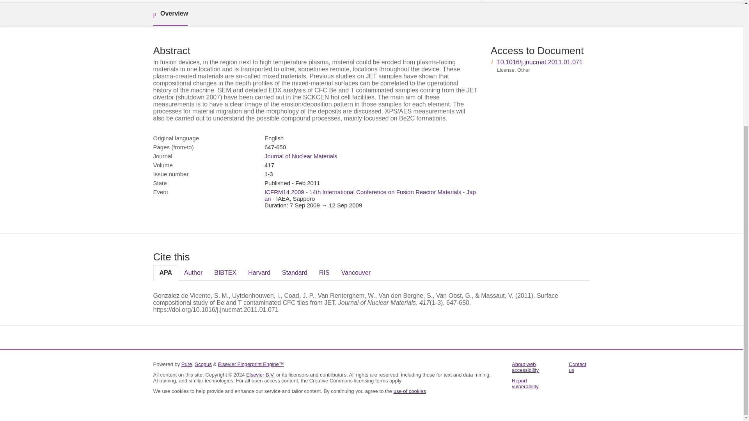 Image resolution: width=749 pixels, height=421 pixels. What do you see at coordinates (577, 367) in the screenshot?
I see `Contact us` at bounding box center [577, 367].